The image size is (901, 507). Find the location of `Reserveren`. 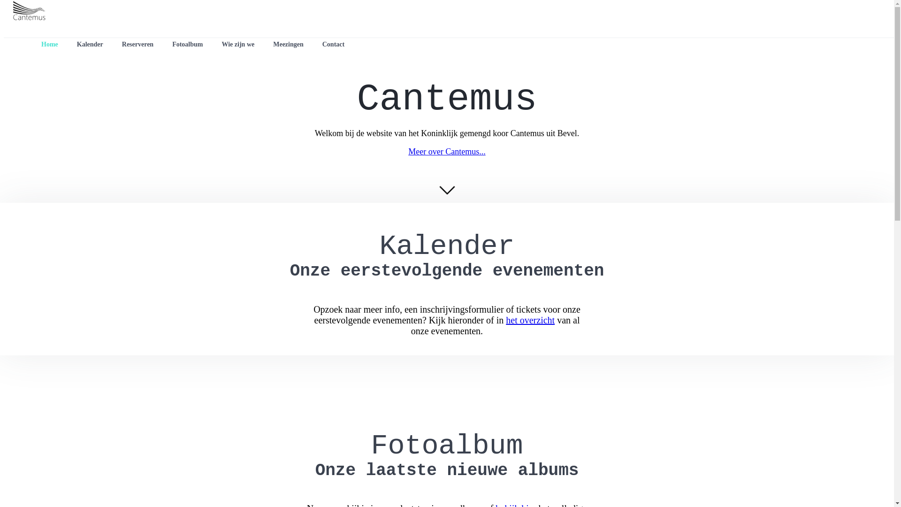

Reserveren is located at coordinates (138, 45).